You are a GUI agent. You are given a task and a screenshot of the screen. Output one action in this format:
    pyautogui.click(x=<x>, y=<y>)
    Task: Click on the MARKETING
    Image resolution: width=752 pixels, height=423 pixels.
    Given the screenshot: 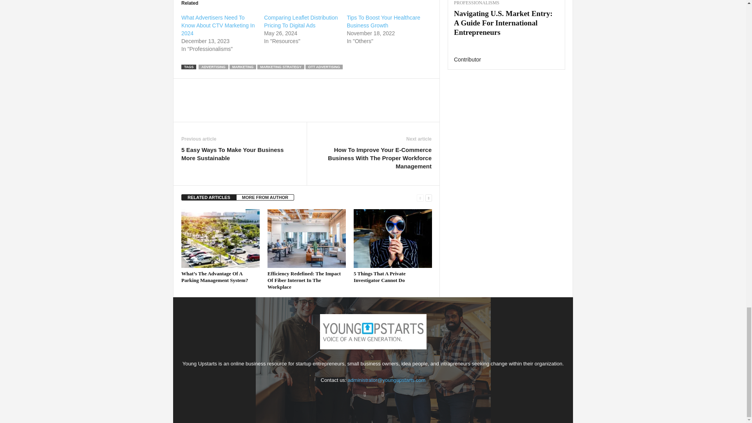 What is the action you would take?
    pyautogui.click(x=243, y=67)
    